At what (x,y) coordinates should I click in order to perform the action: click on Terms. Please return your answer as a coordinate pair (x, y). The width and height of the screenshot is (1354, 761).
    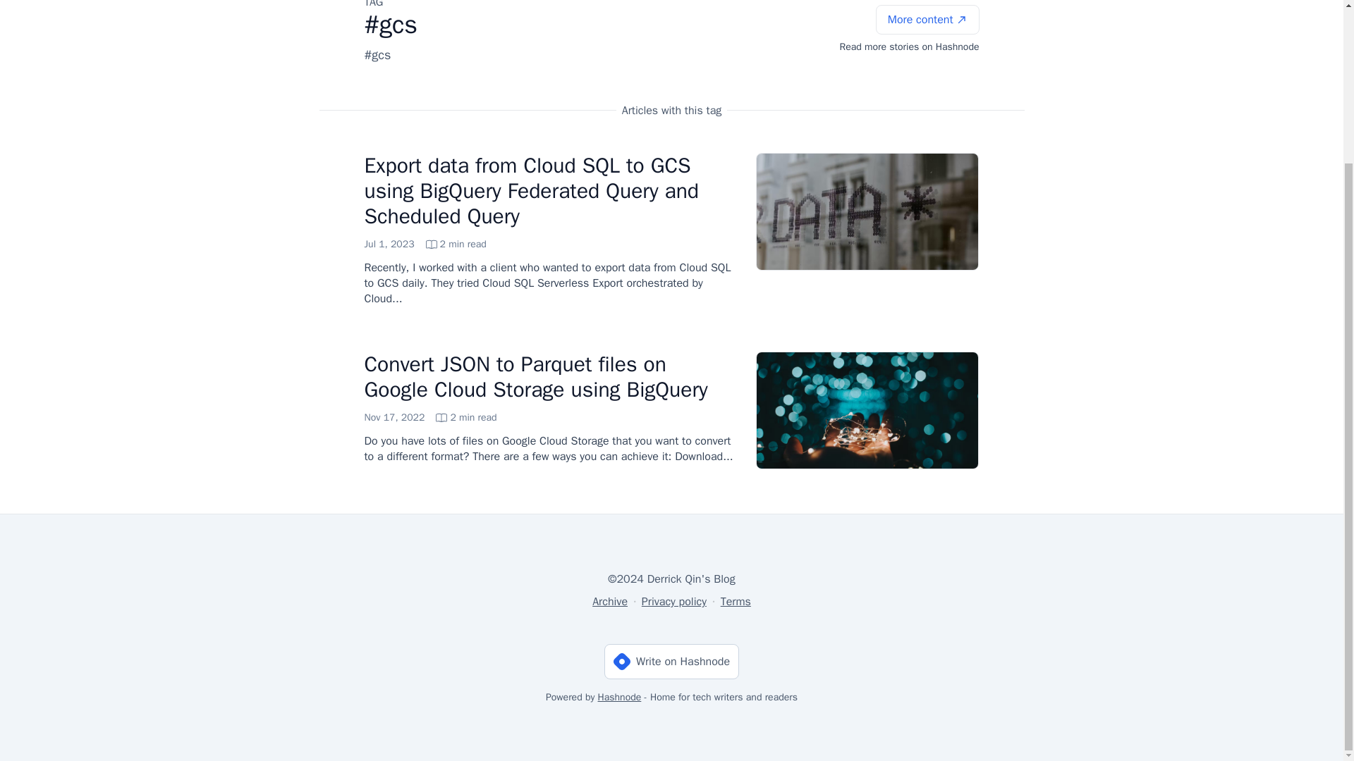
    Looking at the image, I should click on (610, 602).